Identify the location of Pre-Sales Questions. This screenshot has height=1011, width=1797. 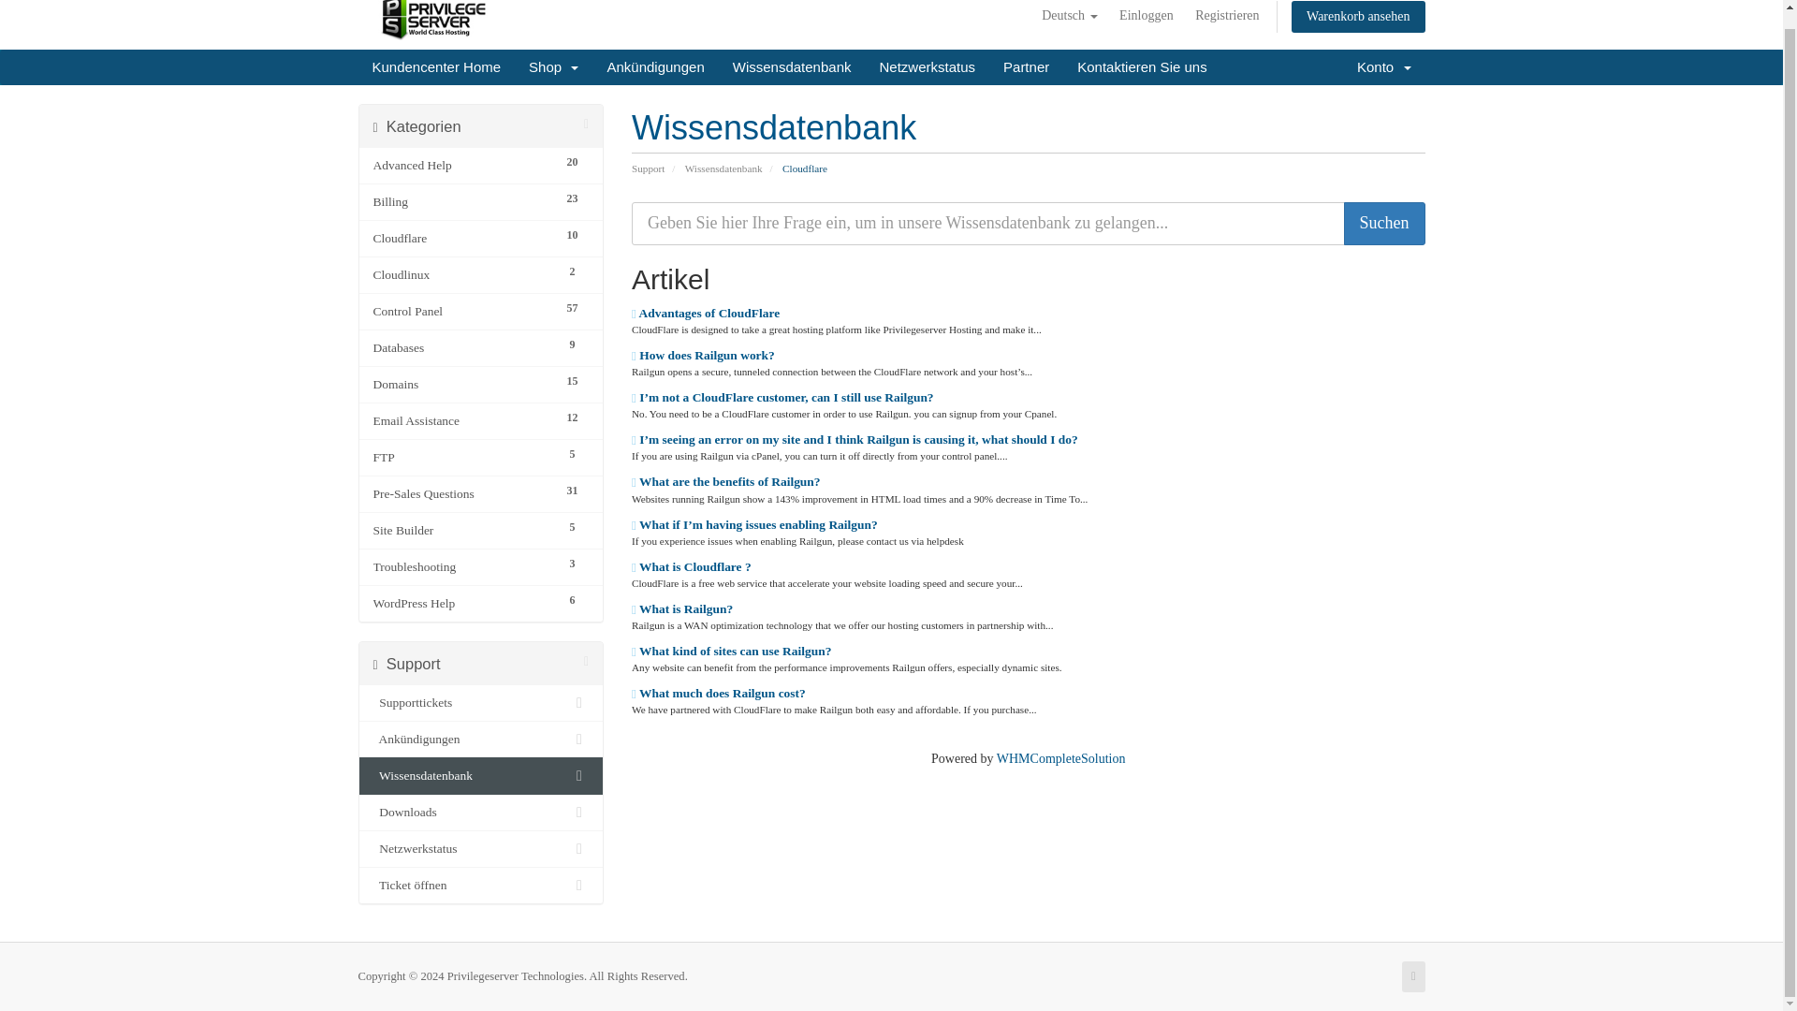
(463, 494).